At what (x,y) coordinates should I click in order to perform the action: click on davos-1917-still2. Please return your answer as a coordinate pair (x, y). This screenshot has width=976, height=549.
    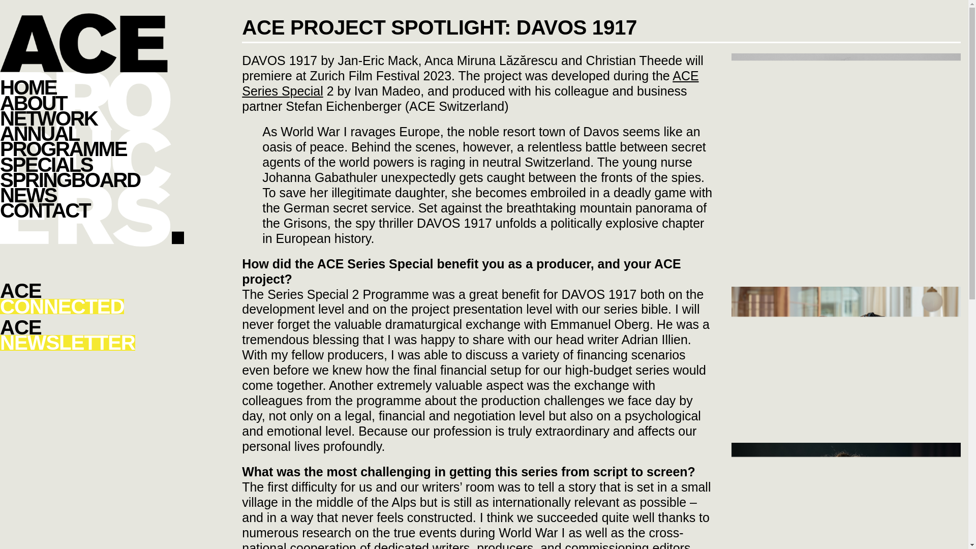
    Looking at the image, I should click on (92, 299).